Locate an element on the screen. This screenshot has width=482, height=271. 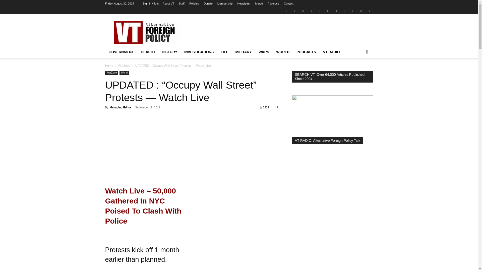
Policies is located at coordinates (194, 4).